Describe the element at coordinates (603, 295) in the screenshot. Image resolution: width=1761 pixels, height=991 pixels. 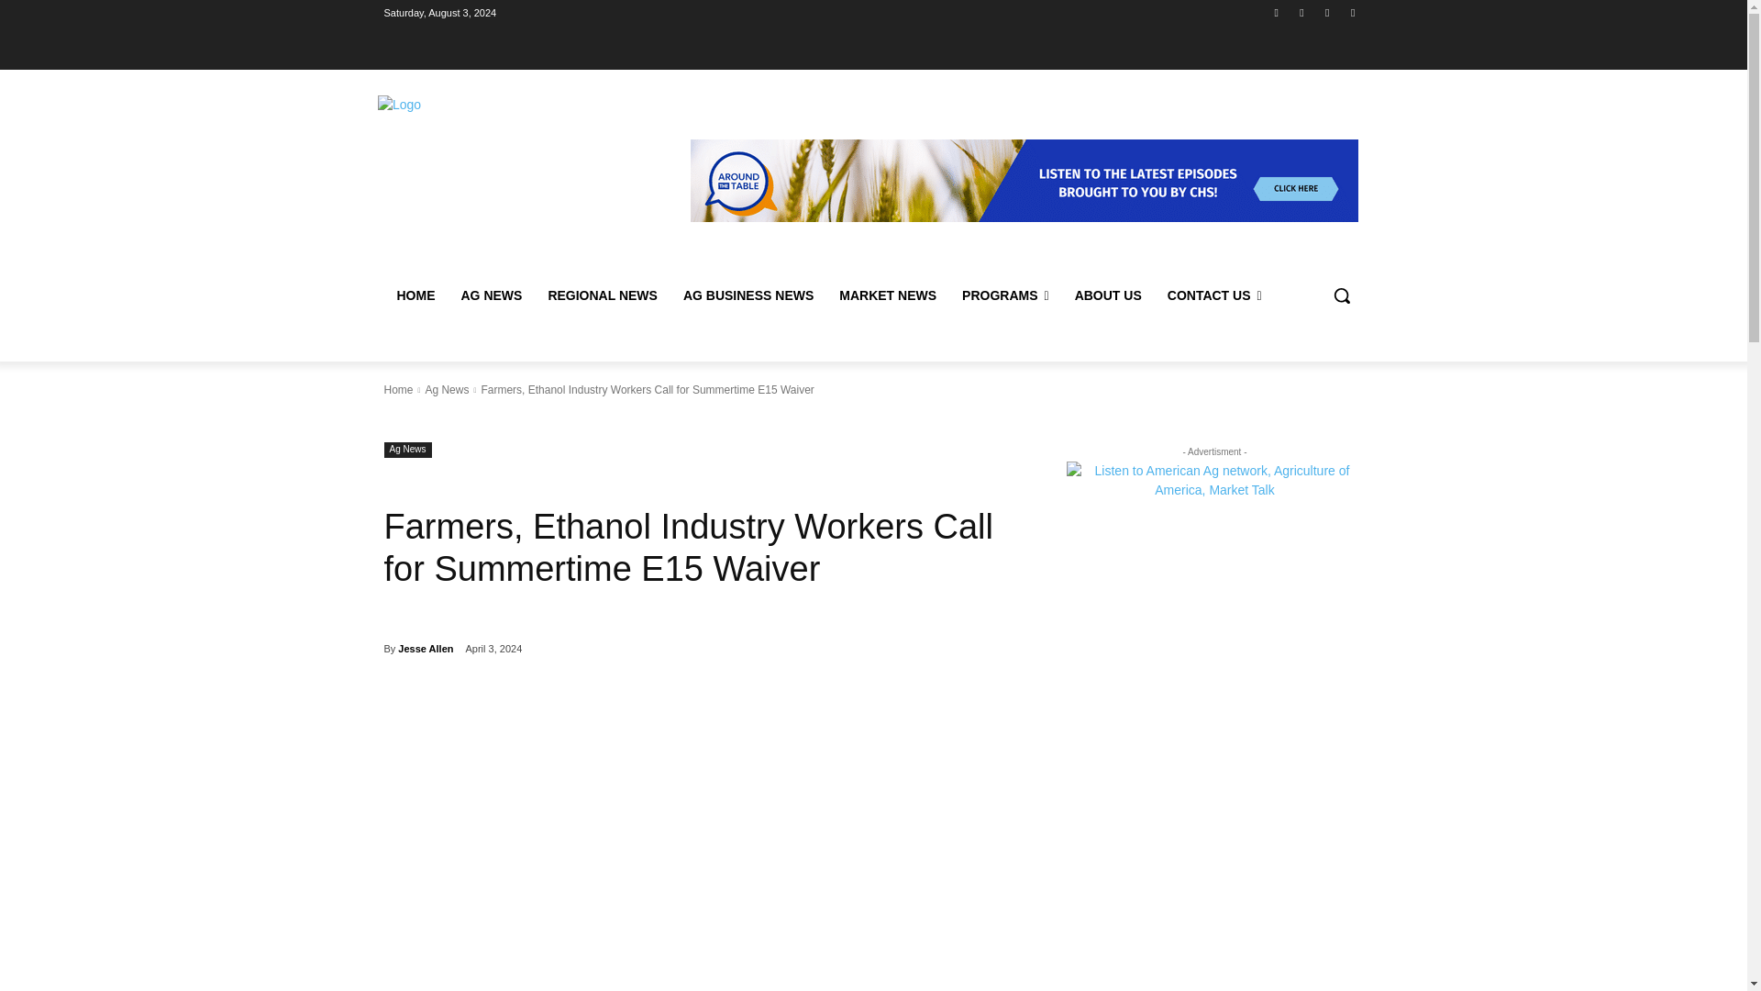
I see `REGIONAL NEWS` at that location.